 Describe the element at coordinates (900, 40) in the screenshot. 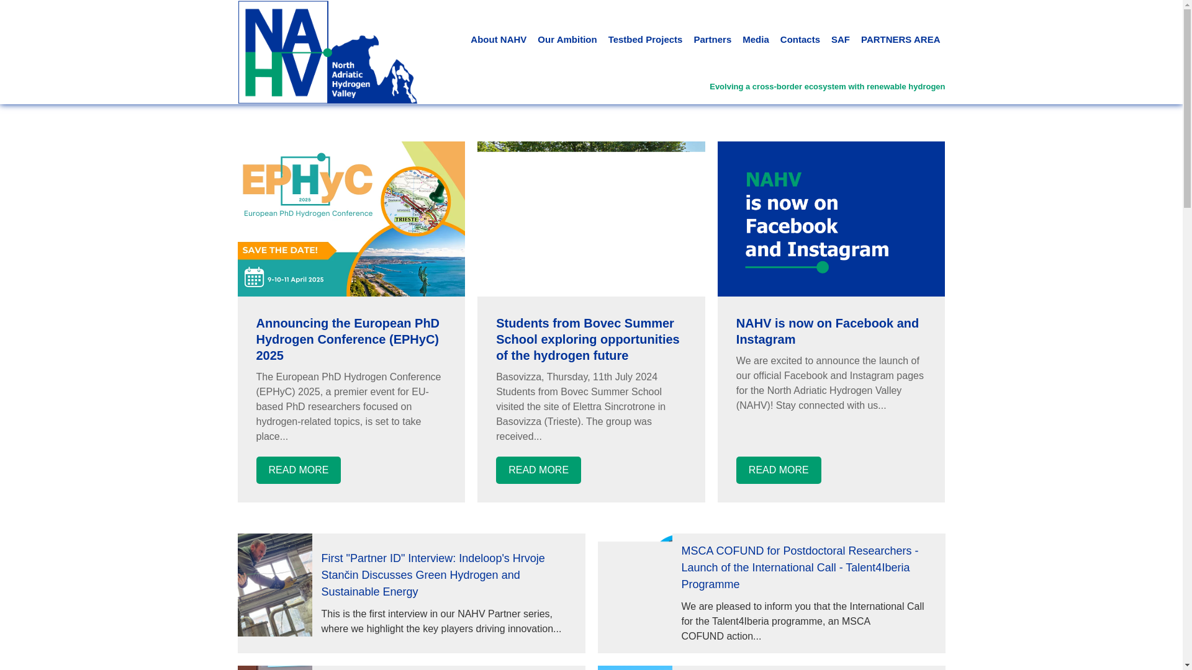

I see `PARTNERS AREA` at that location.